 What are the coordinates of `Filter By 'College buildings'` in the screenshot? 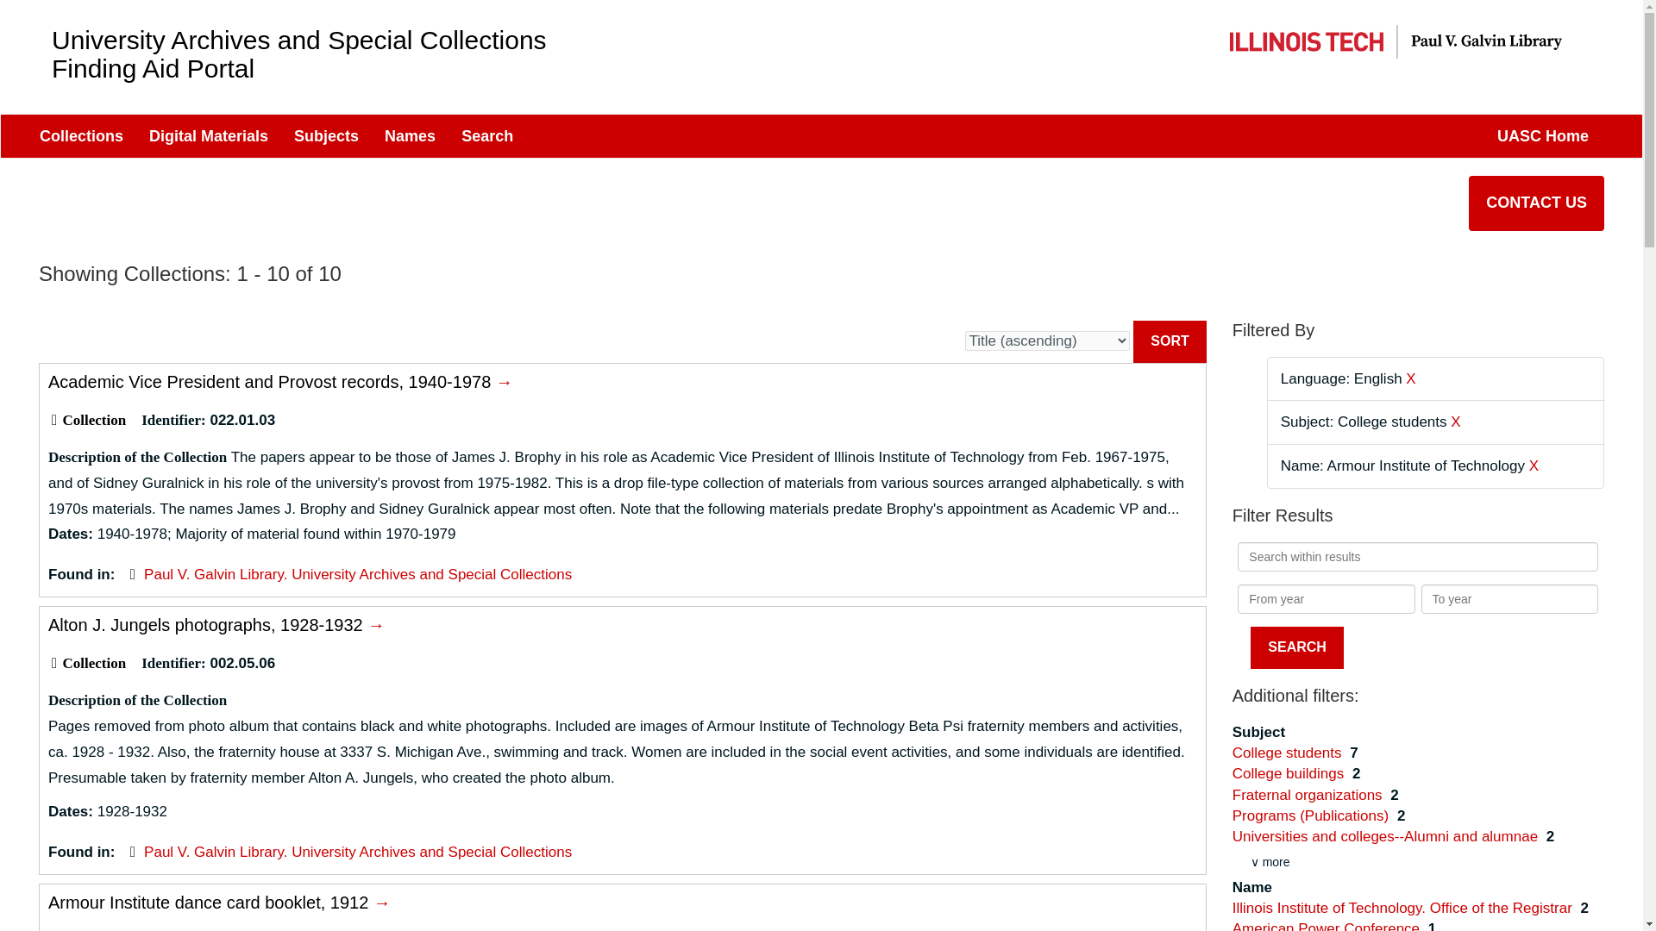 It's located at (1289, 773).